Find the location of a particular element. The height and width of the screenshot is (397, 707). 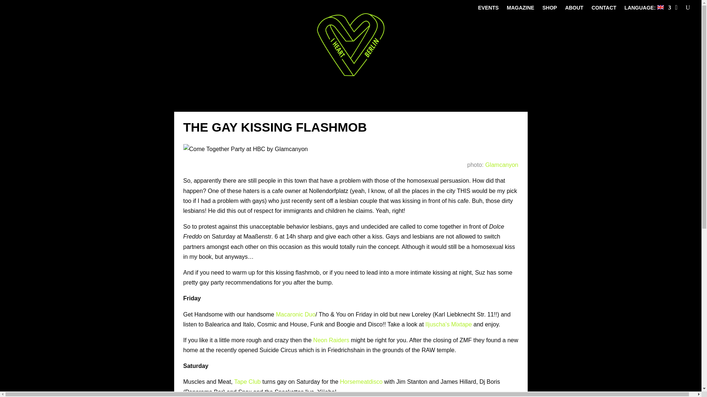

LANGUAGE:  is located at coordinates (647, 9).